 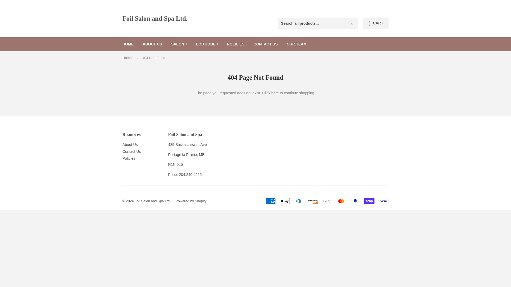 I want to click on Foil Salon and Spa Ltd., so click(x=189, y=19).